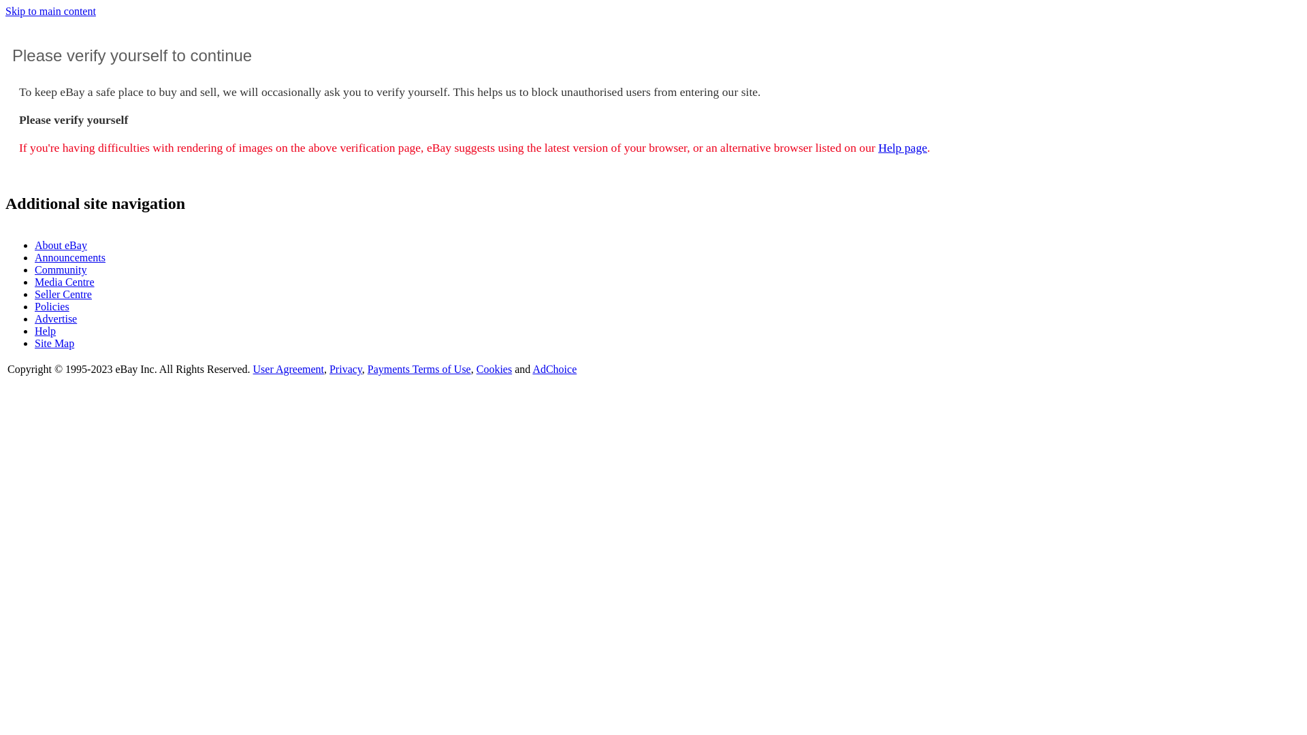  What do you see at coordinates (289, 369) in the screenshot?
I see `User Agreement` at bounding box center [289, 369].